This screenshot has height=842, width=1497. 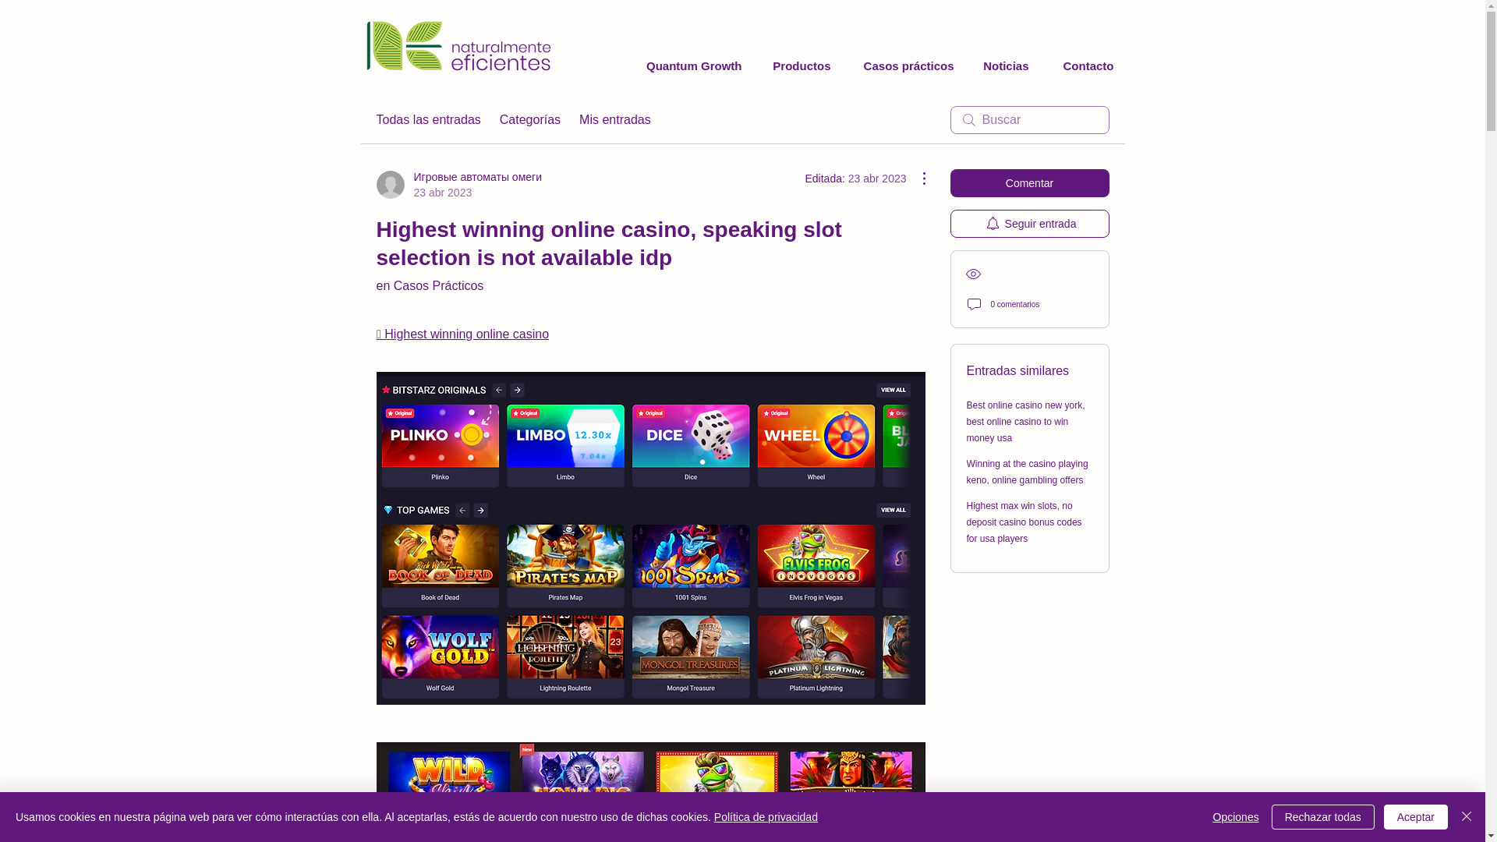 I want to click on Seguir entrada, so click(x=1029, y=223).